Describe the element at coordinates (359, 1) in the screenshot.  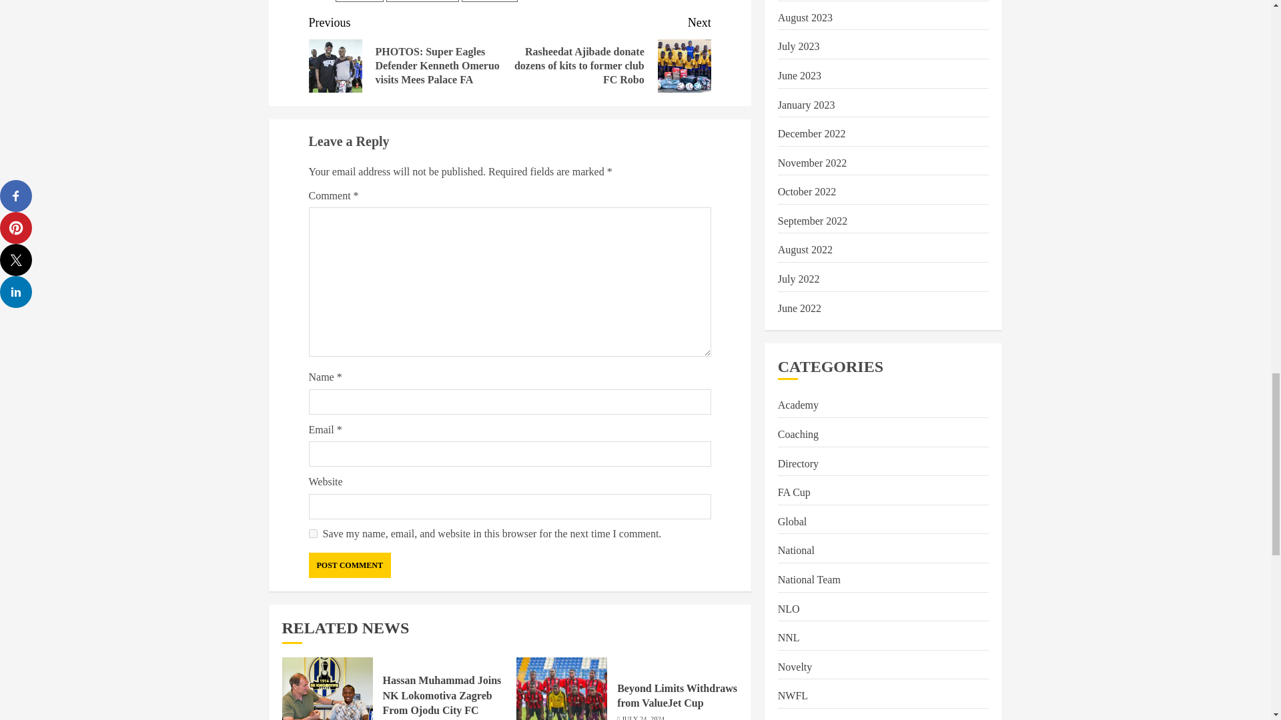
I see `36 Lion FC` at that location.